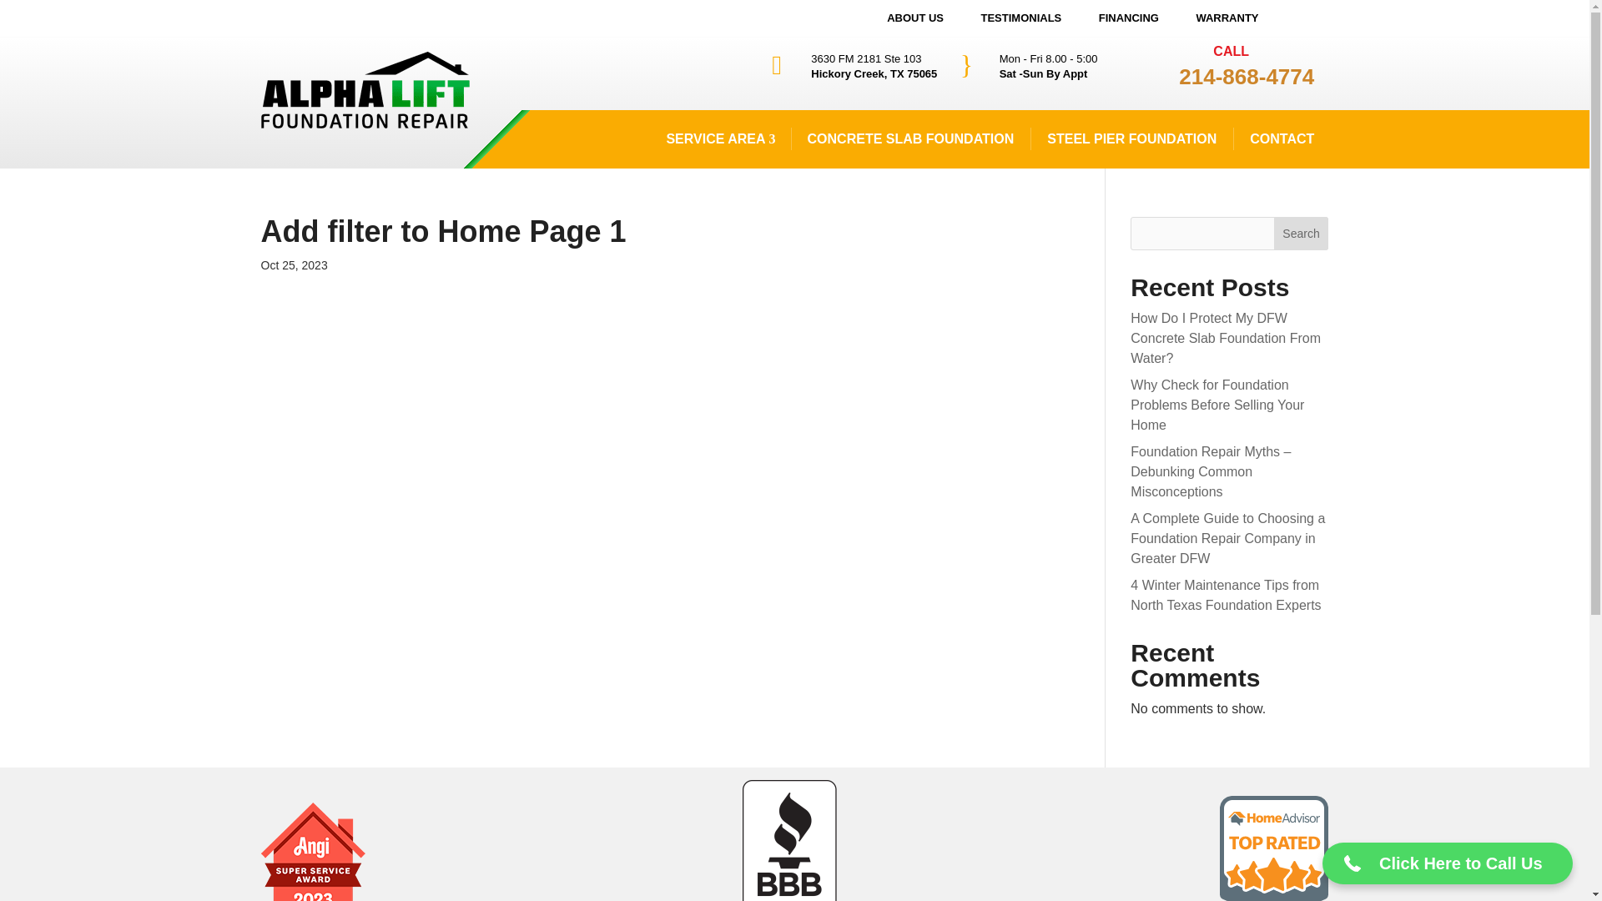 The width and height of the screenshot is (1602, 901). Describe the element at coordinates (1131, 138) in the screenshot. I see `STEEL PIER FOUNDATION` at that location.